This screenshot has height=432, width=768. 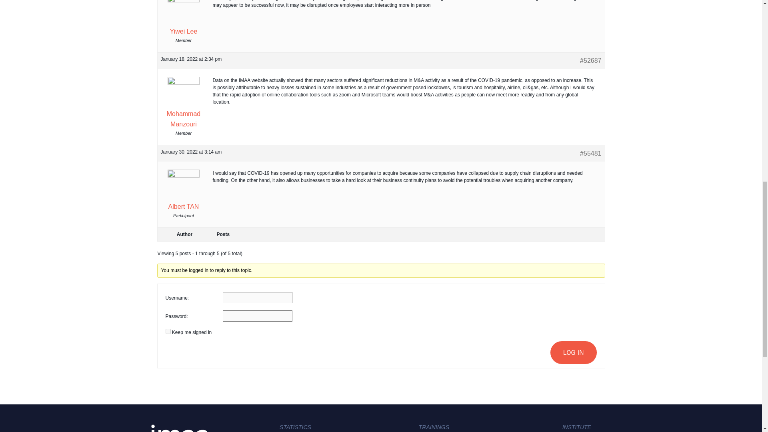 What do you see at coordinates (183, 18) in the screenshot?
I see `View Yiwei Lee's profile` at bounding box center [183, 18].